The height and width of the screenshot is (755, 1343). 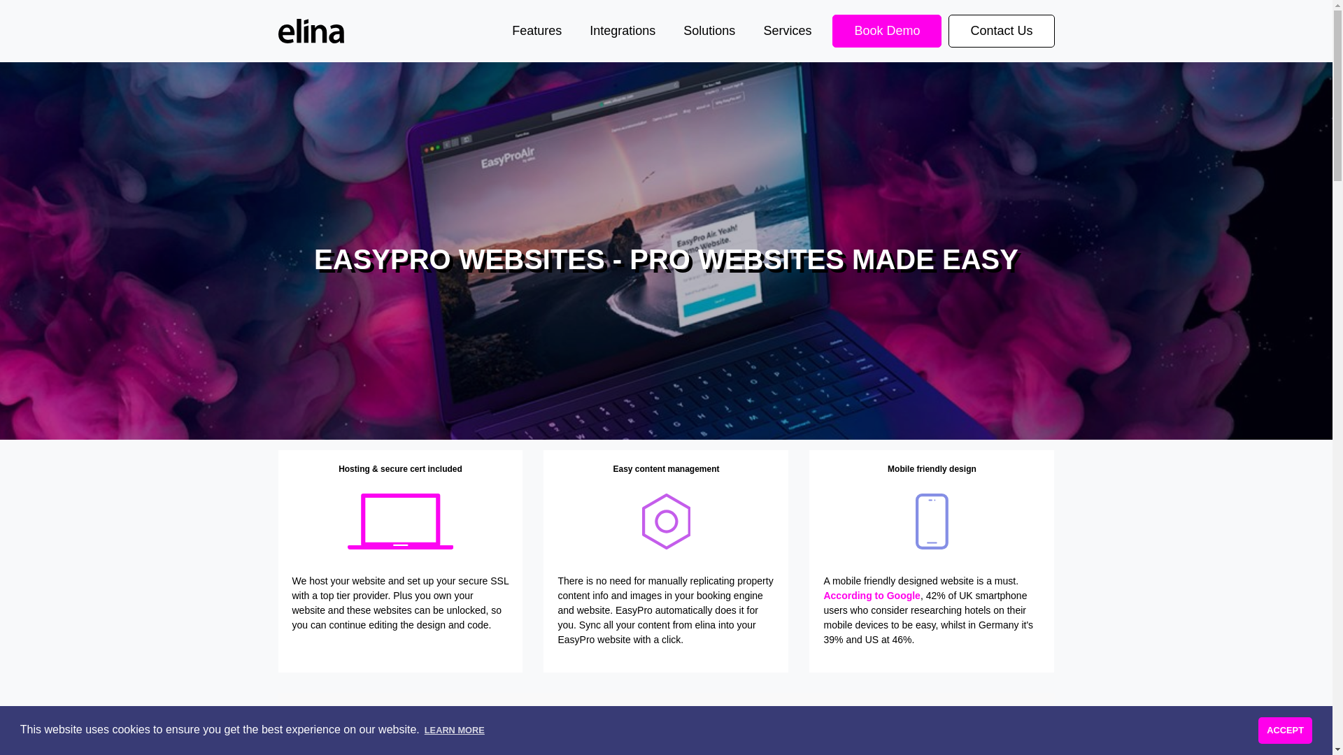 I want to click on Services, so click(x=788, y=31).